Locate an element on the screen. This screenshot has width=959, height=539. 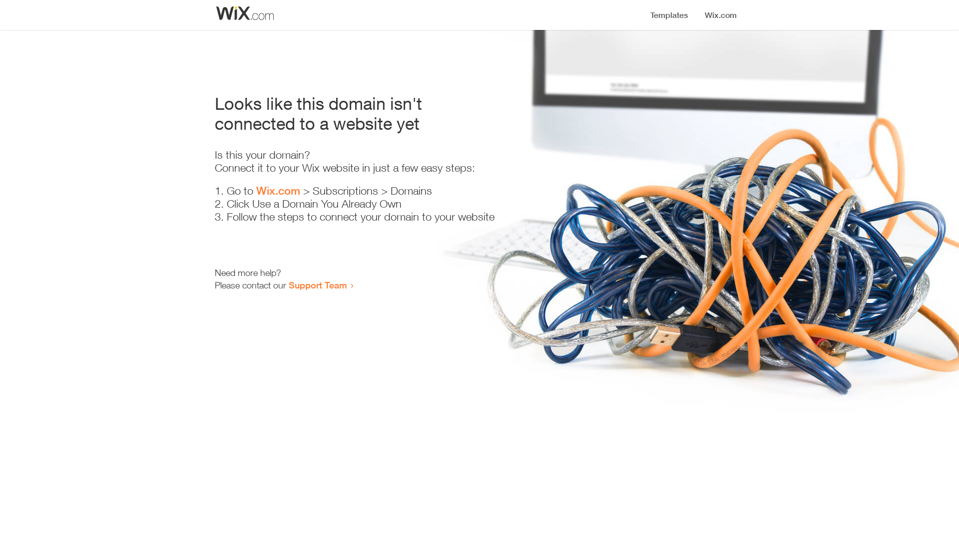
Wix.com is located at coordinates (278, 191).